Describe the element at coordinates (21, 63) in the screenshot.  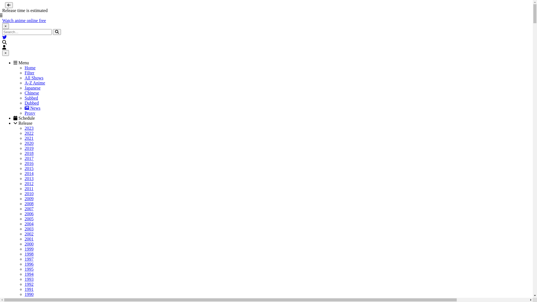
I see `Menu` at that location.